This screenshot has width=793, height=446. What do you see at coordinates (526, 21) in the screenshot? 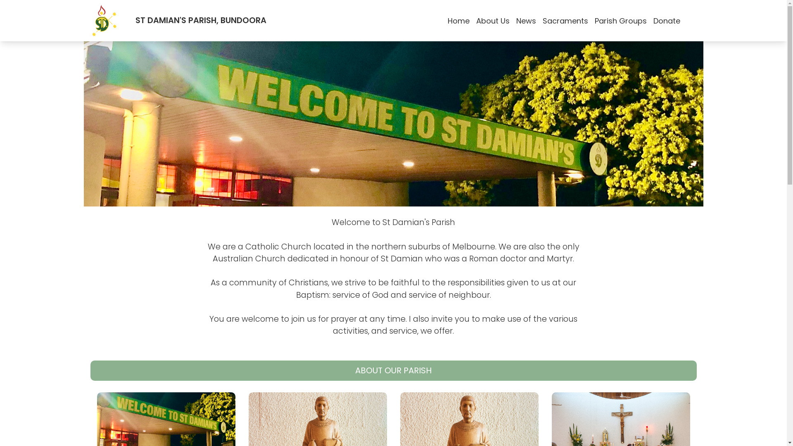
I see `News` at bounding box center [526, 21].